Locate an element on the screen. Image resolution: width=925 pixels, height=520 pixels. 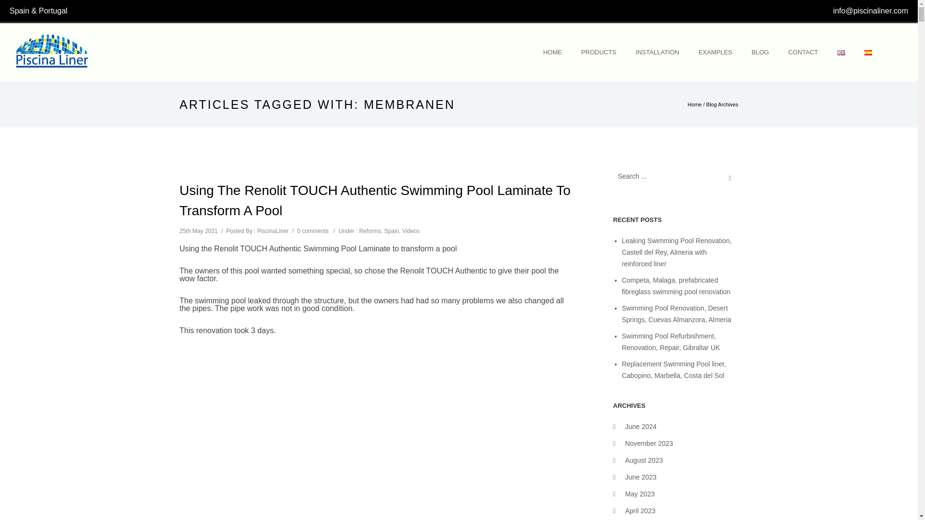
EXAMPLES is located at coordinates (715, 52).